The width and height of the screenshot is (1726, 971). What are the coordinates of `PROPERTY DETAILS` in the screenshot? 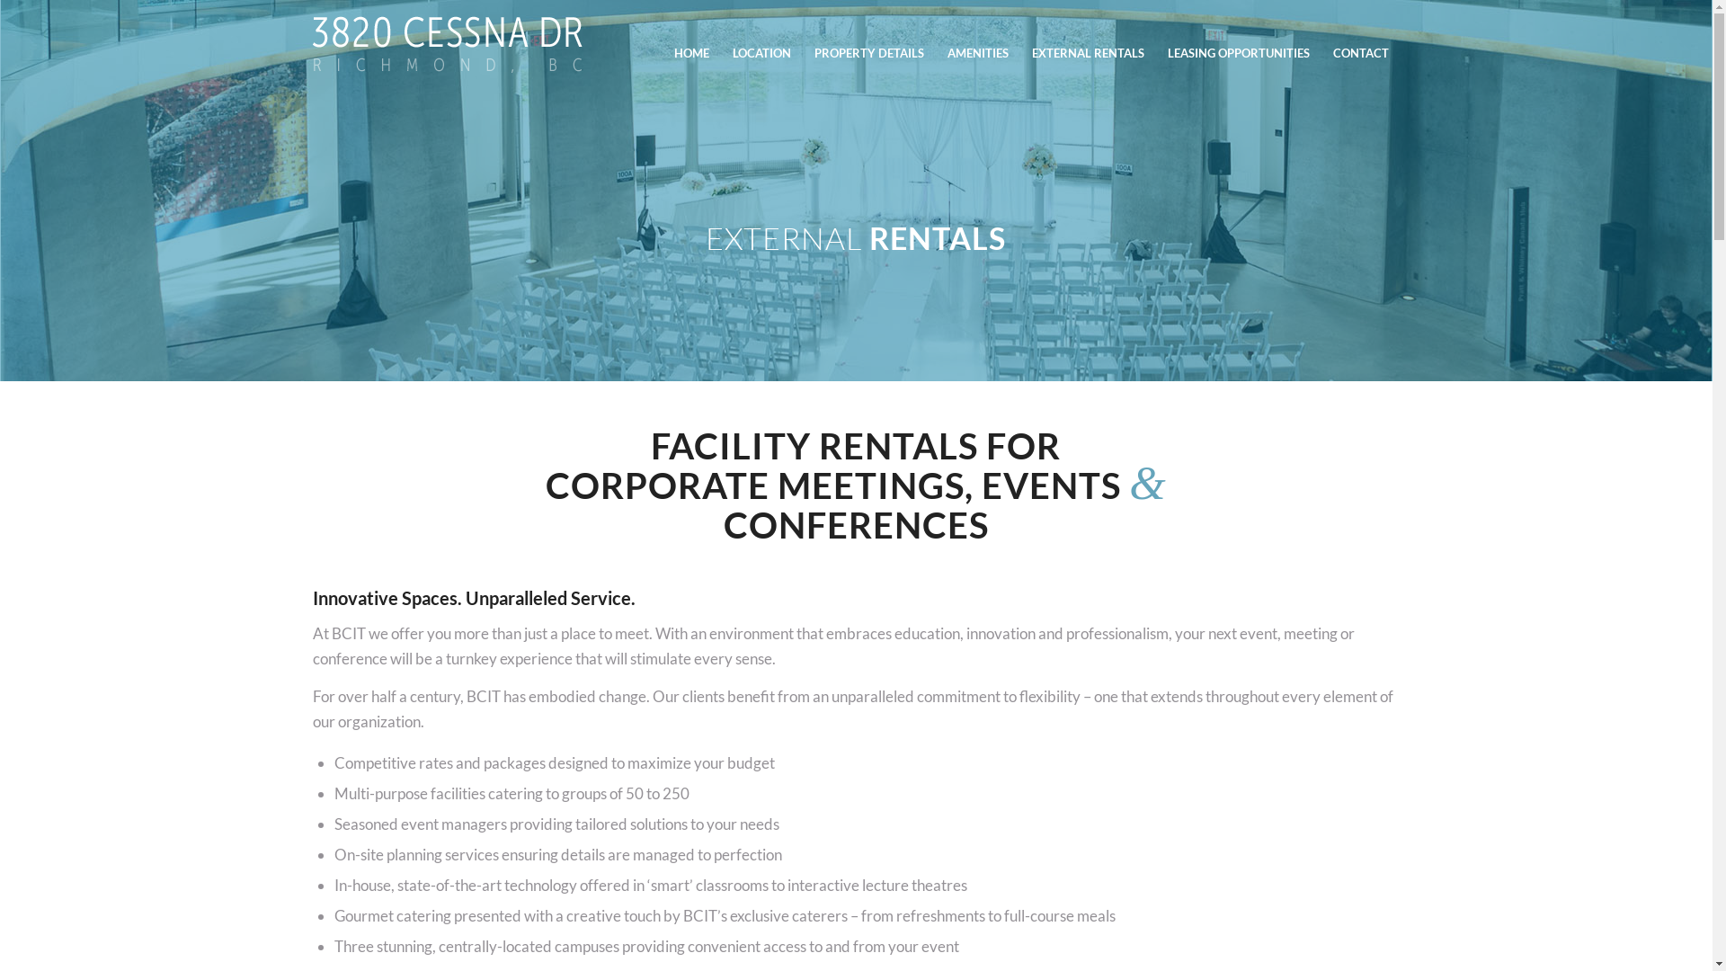 It's located at (868, 53).